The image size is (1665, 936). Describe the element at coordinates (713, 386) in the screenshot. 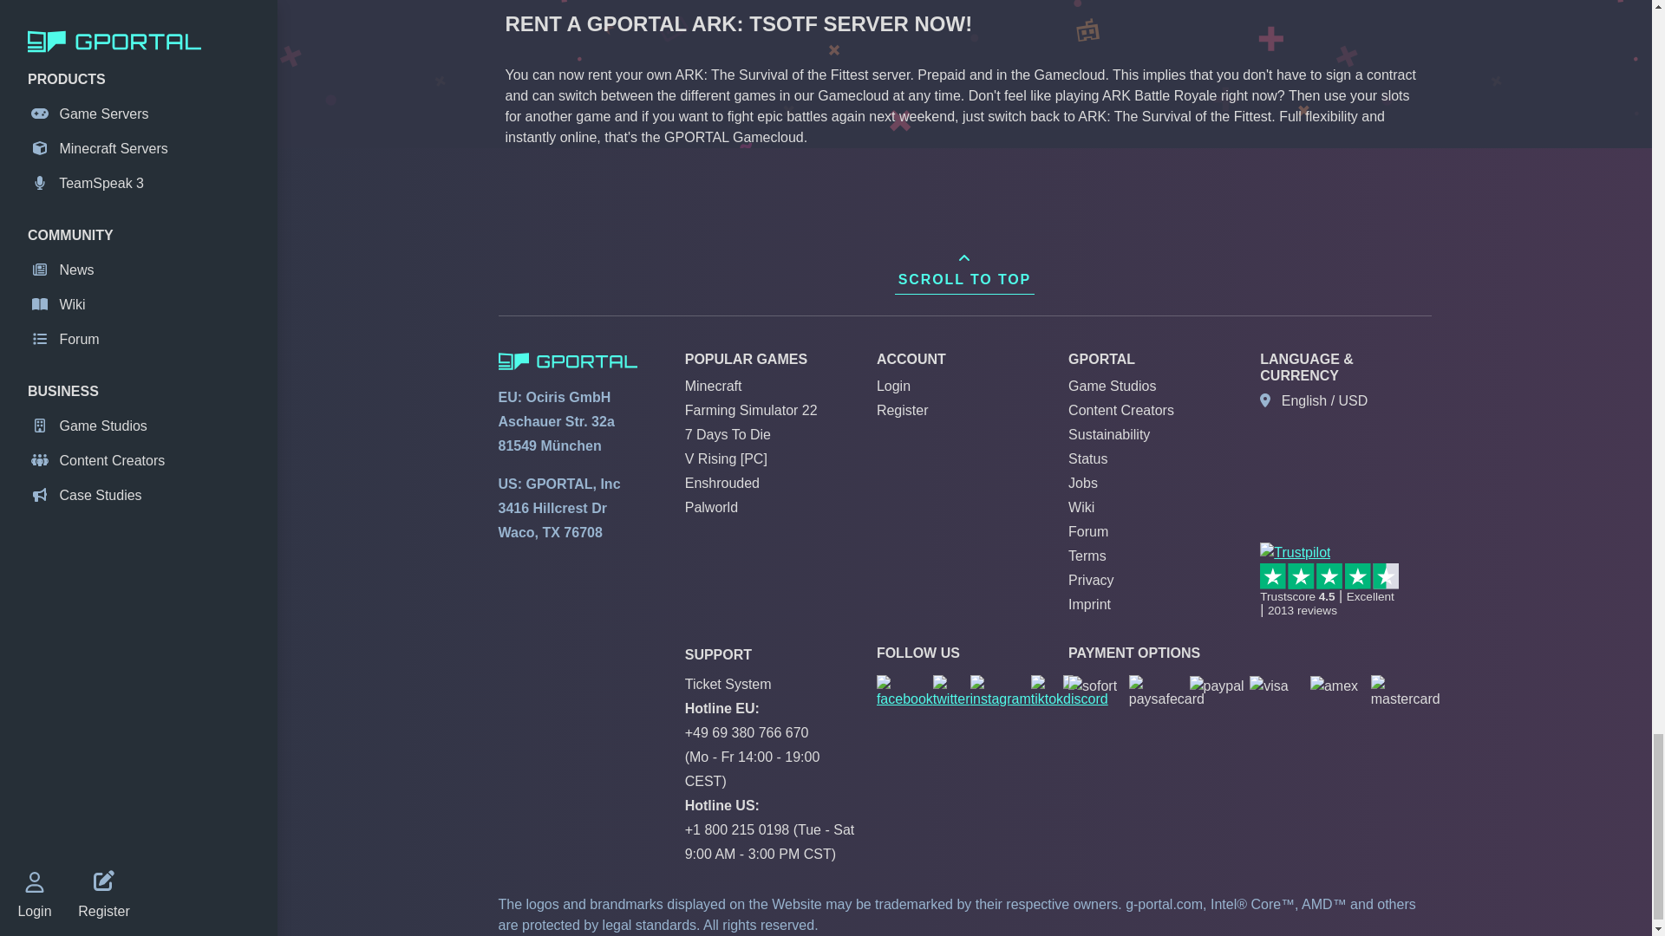

I see `Minecraft` at that location.